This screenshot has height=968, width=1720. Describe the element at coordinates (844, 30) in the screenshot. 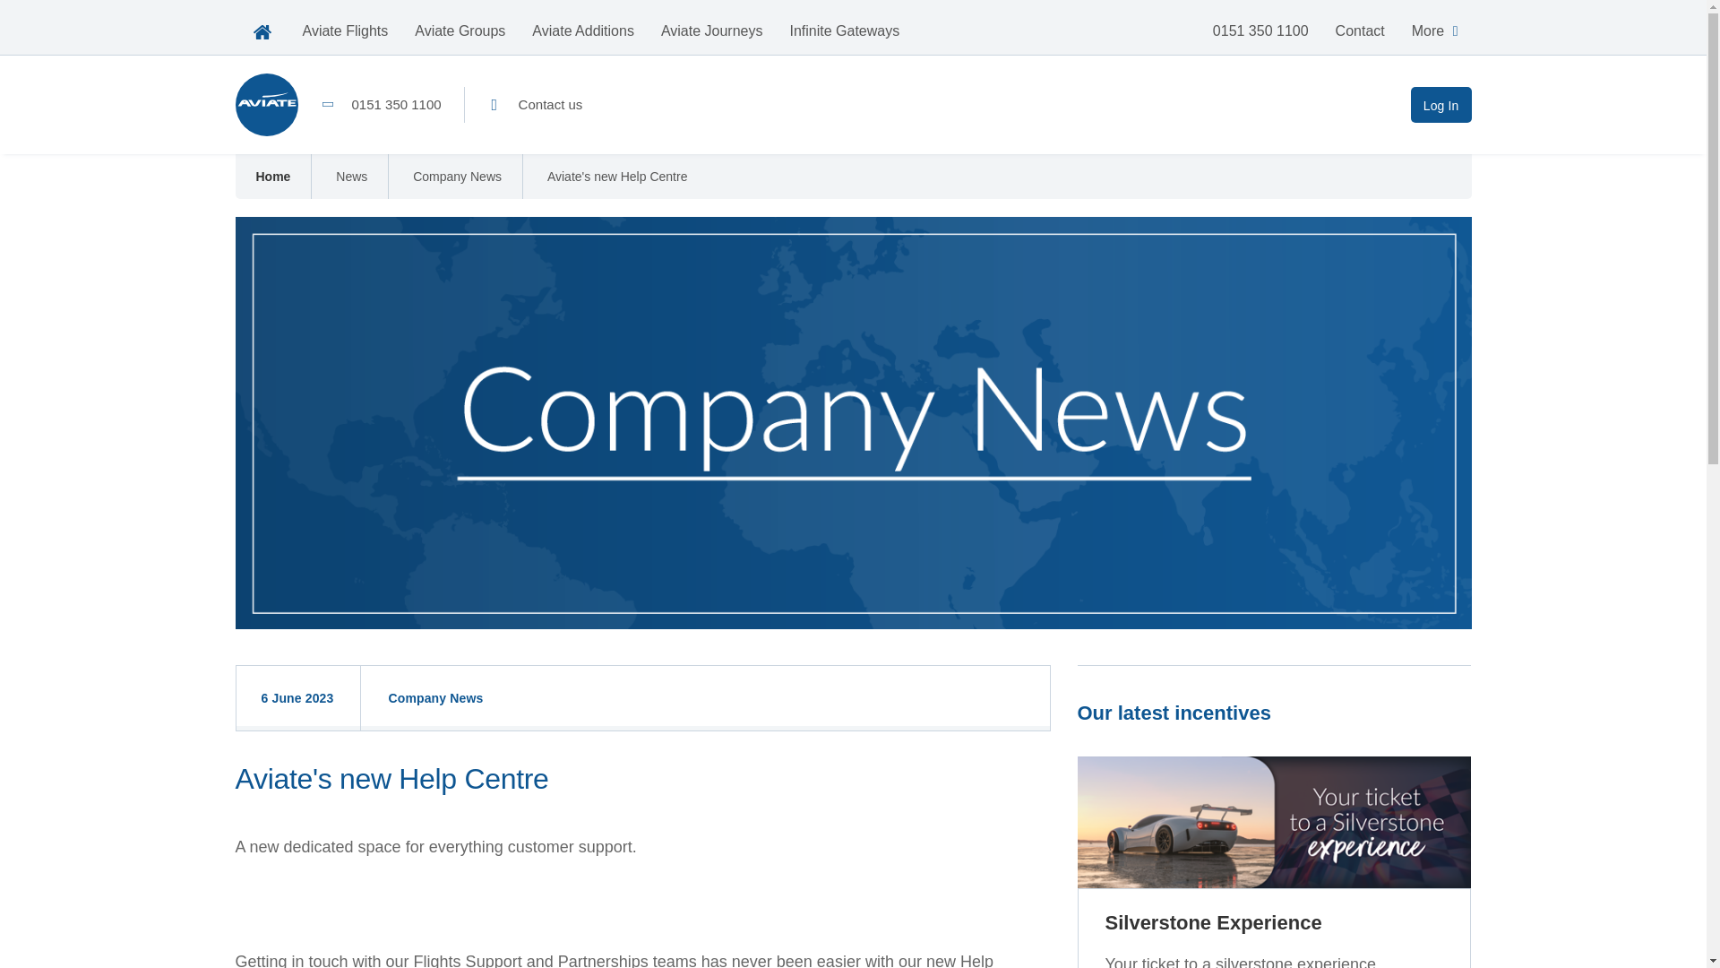

I see `Infinite Gateways` at that location.